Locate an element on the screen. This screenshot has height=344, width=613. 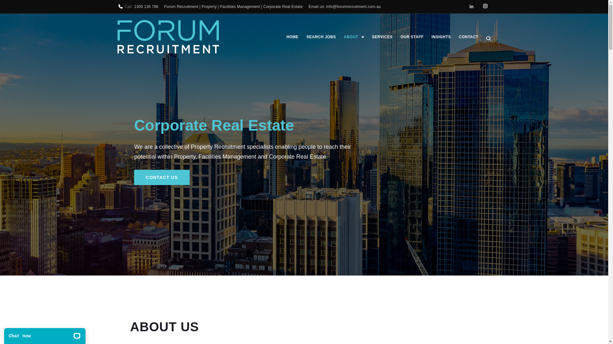
INSIGHTS is located at coordinates (441, 37).